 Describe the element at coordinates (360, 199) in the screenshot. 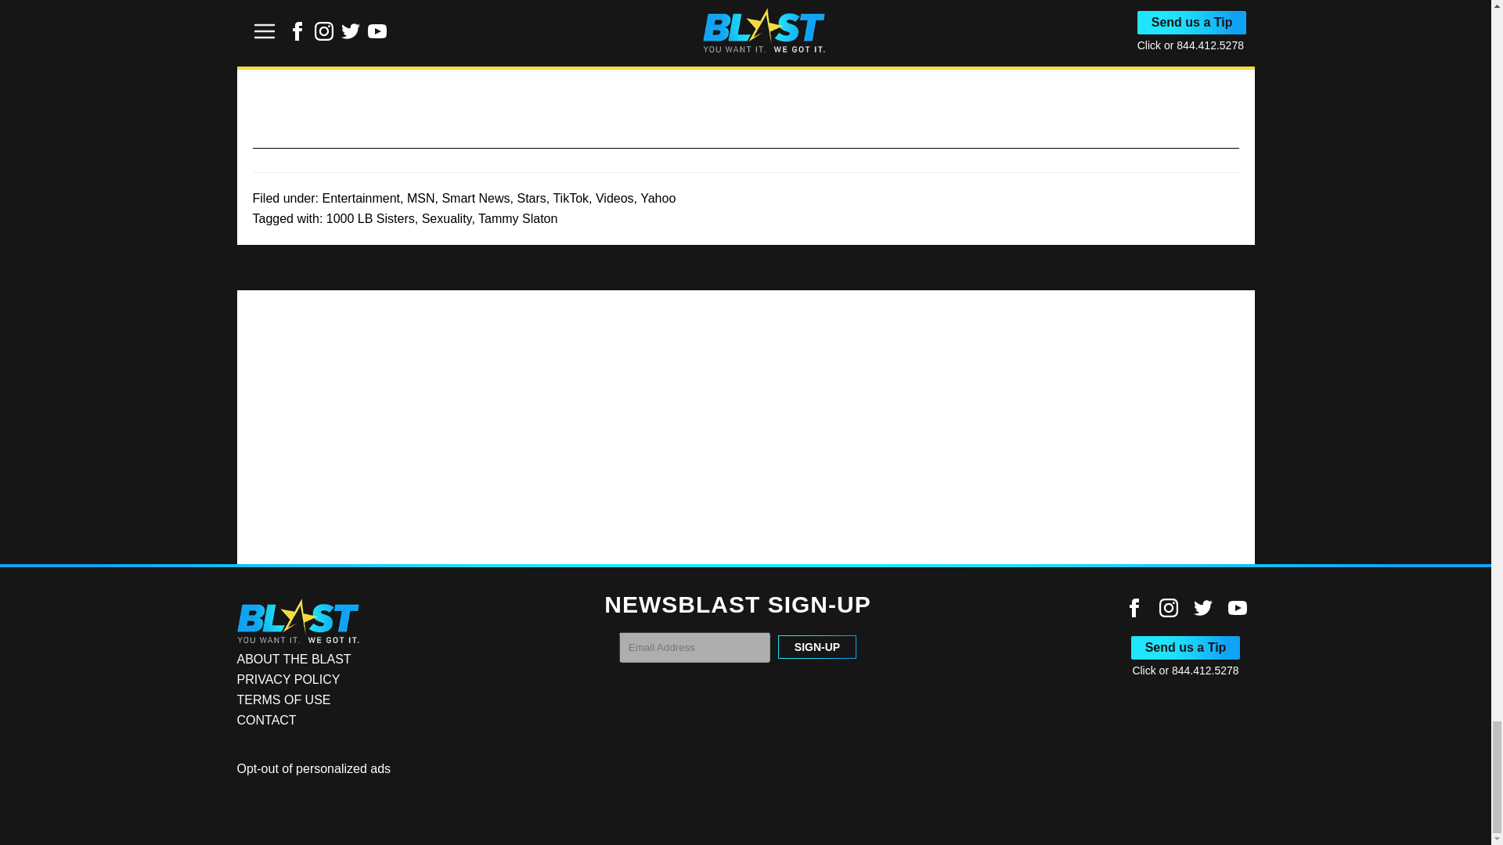

I see `Entertainment` at that location.